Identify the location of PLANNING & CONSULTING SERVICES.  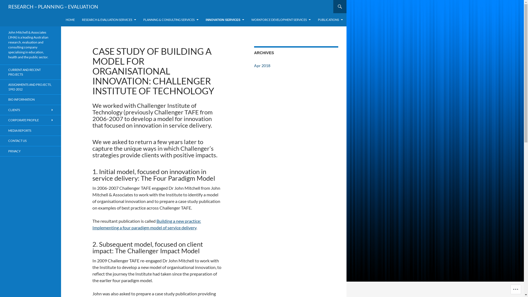
(171, 20).